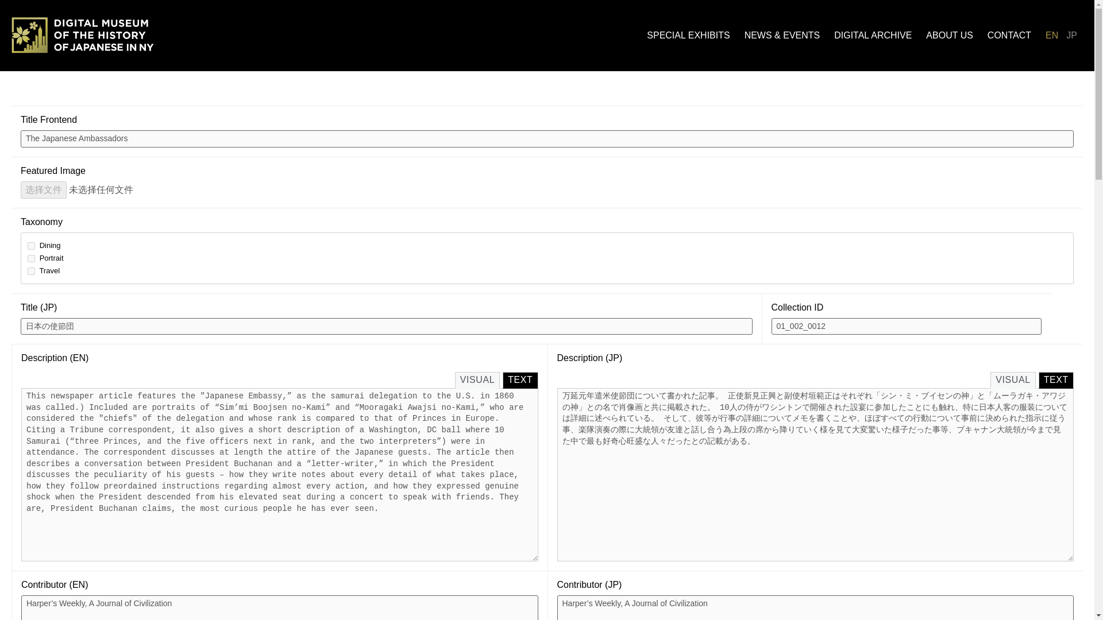  What do you see at coordinates (1056, 380) in the screenshot?
I see `TEXT` at bounding box center [1056, 380].